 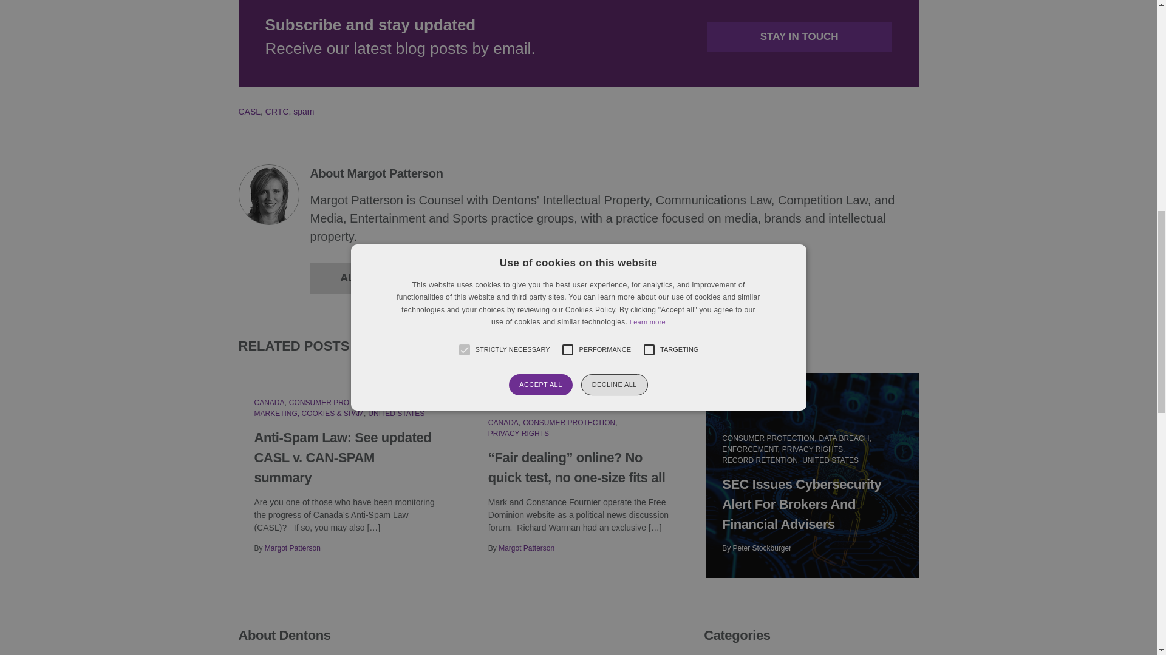 I want to click on spam, so click(x=304, y=112).